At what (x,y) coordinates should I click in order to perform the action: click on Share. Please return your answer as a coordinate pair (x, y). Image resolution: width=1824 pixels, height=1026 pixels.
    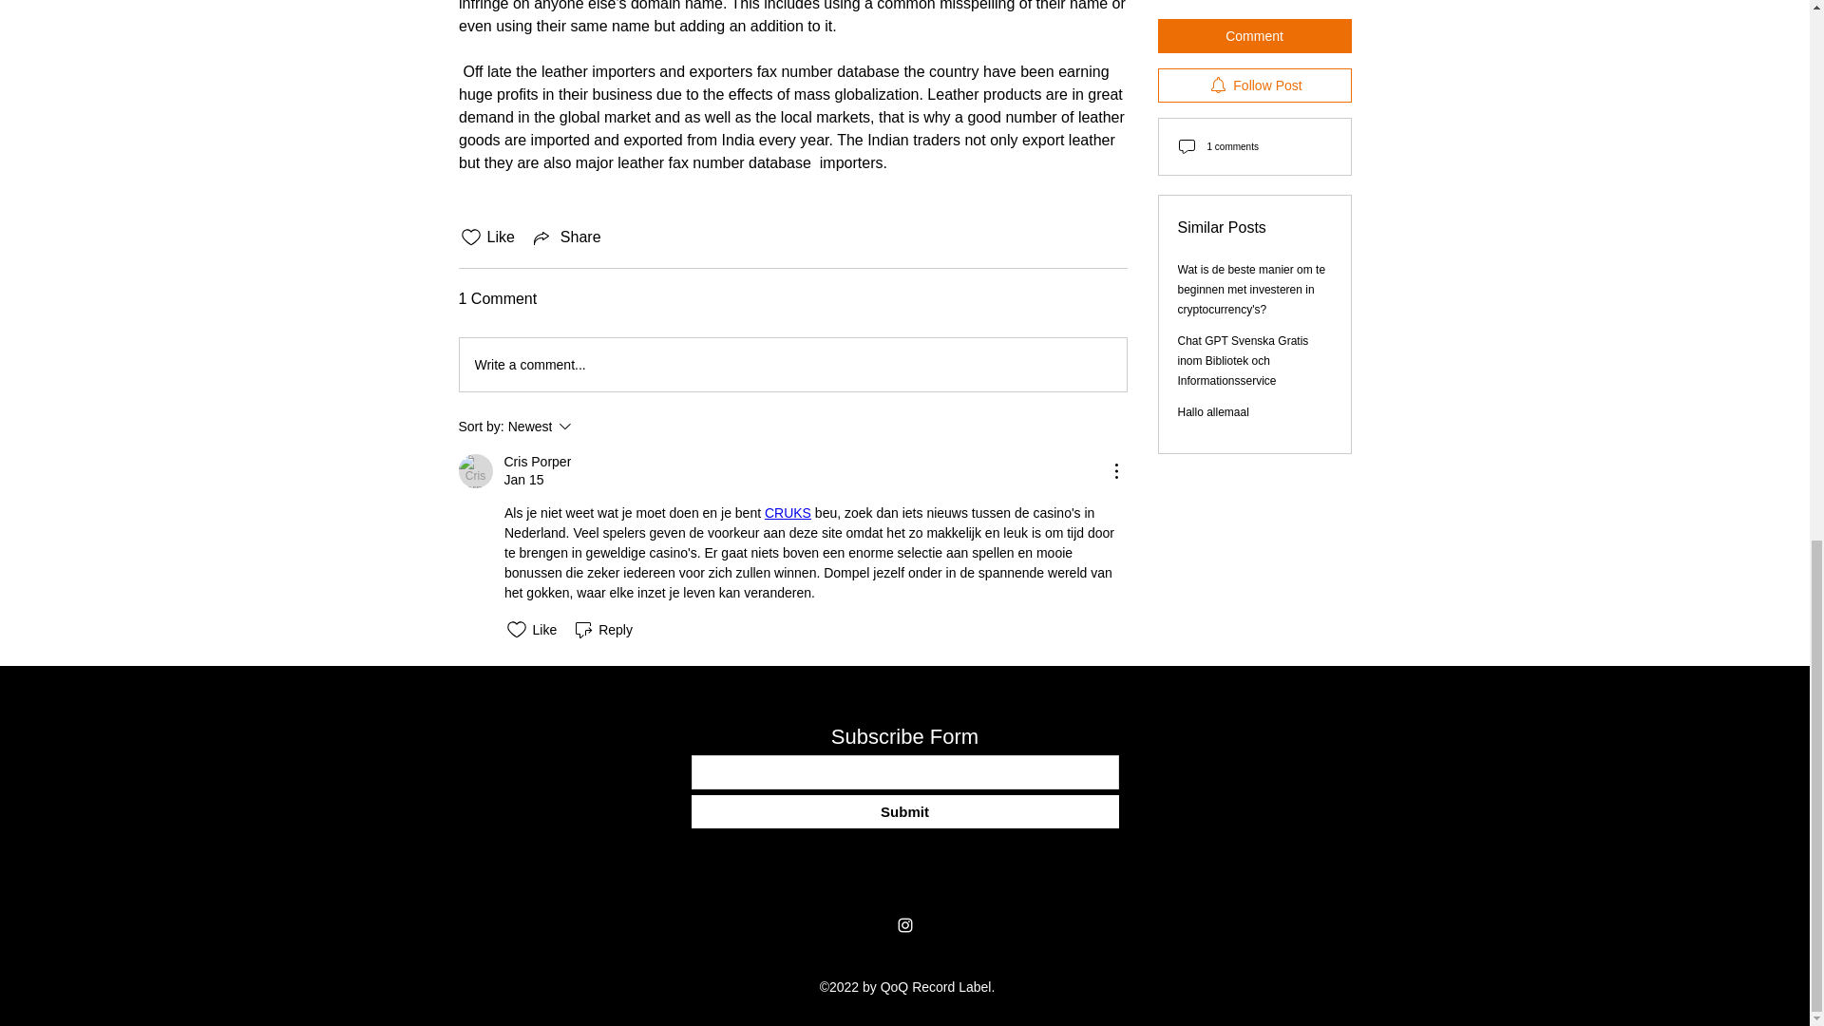
    Looking at the image, I should click on (566, 237).